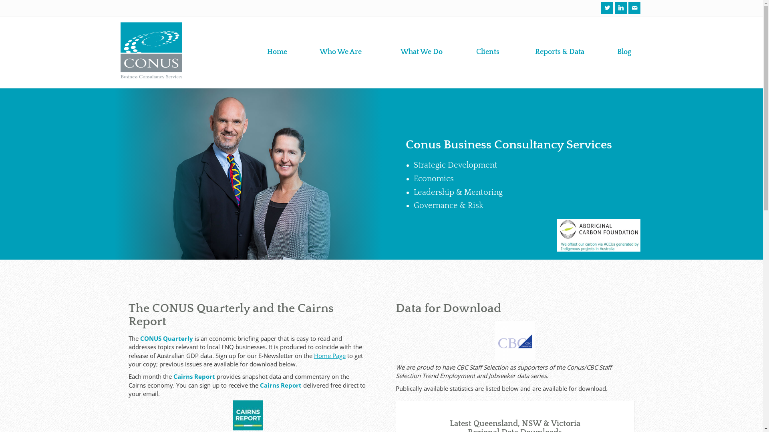  I want to click on Who We Are, so click(340, 52).